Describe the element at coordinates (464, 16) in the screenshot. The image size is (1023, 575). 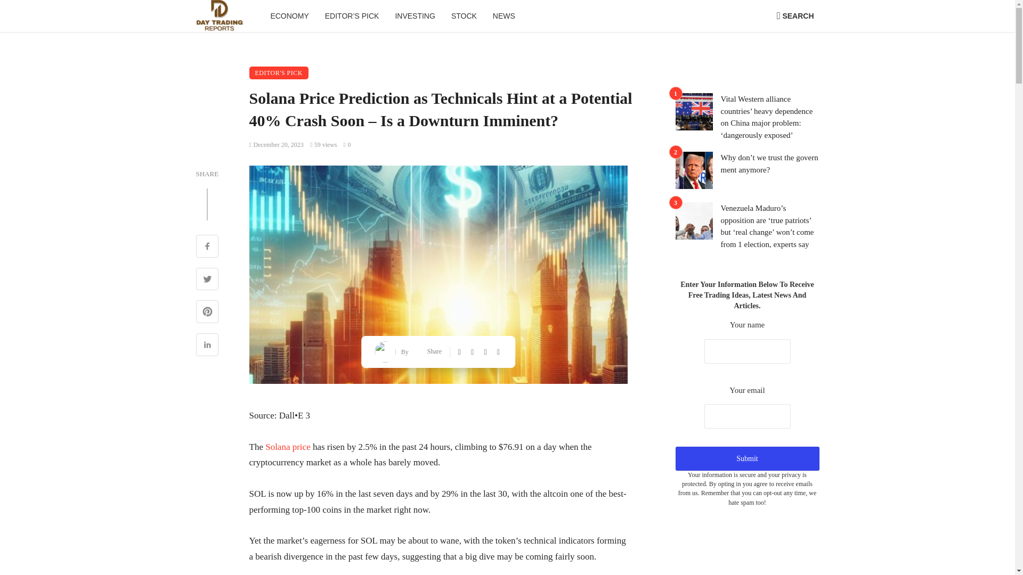
I see `STOCK` at that location.